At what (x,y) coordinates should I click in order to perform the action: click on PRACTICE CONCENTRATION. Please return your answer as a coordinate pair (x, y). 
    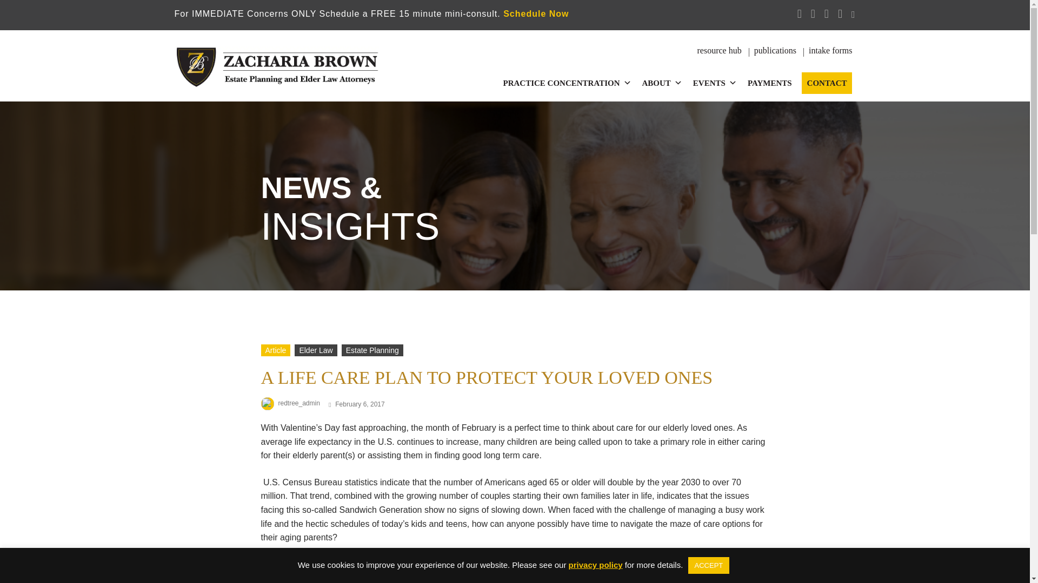
    Looking at the image, I should click on (568, 83).